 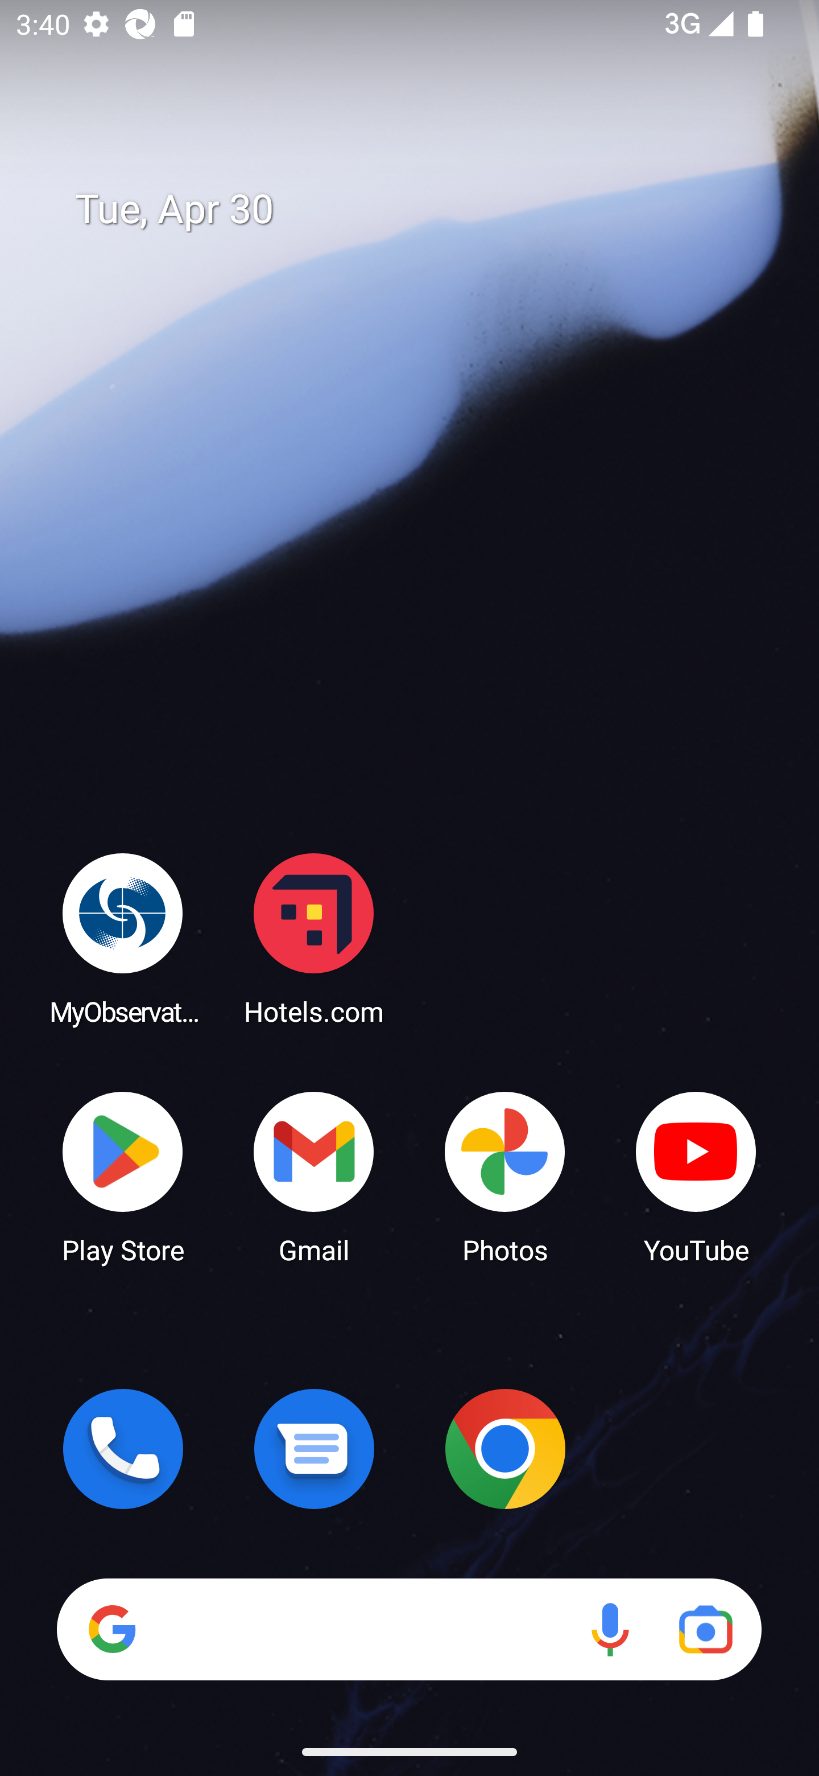 What do you see at coordinates (425, 209) in the screenshot?
I see `Tue, Apr 30` at bounding box center [425, 209].